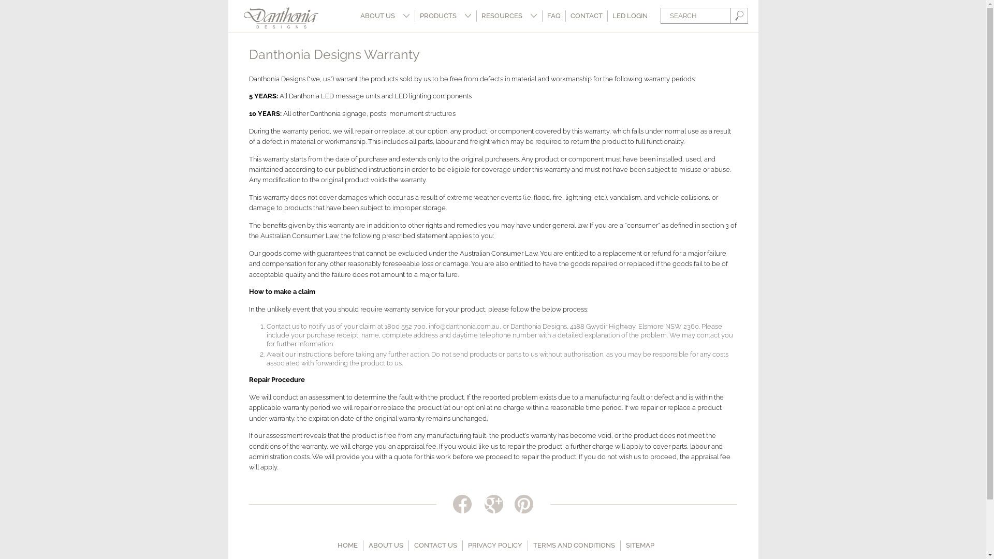  What do you see at coordinates (436, 546) in the screenshot?
I see `CONTACT US` at bounding box center [436, 546].